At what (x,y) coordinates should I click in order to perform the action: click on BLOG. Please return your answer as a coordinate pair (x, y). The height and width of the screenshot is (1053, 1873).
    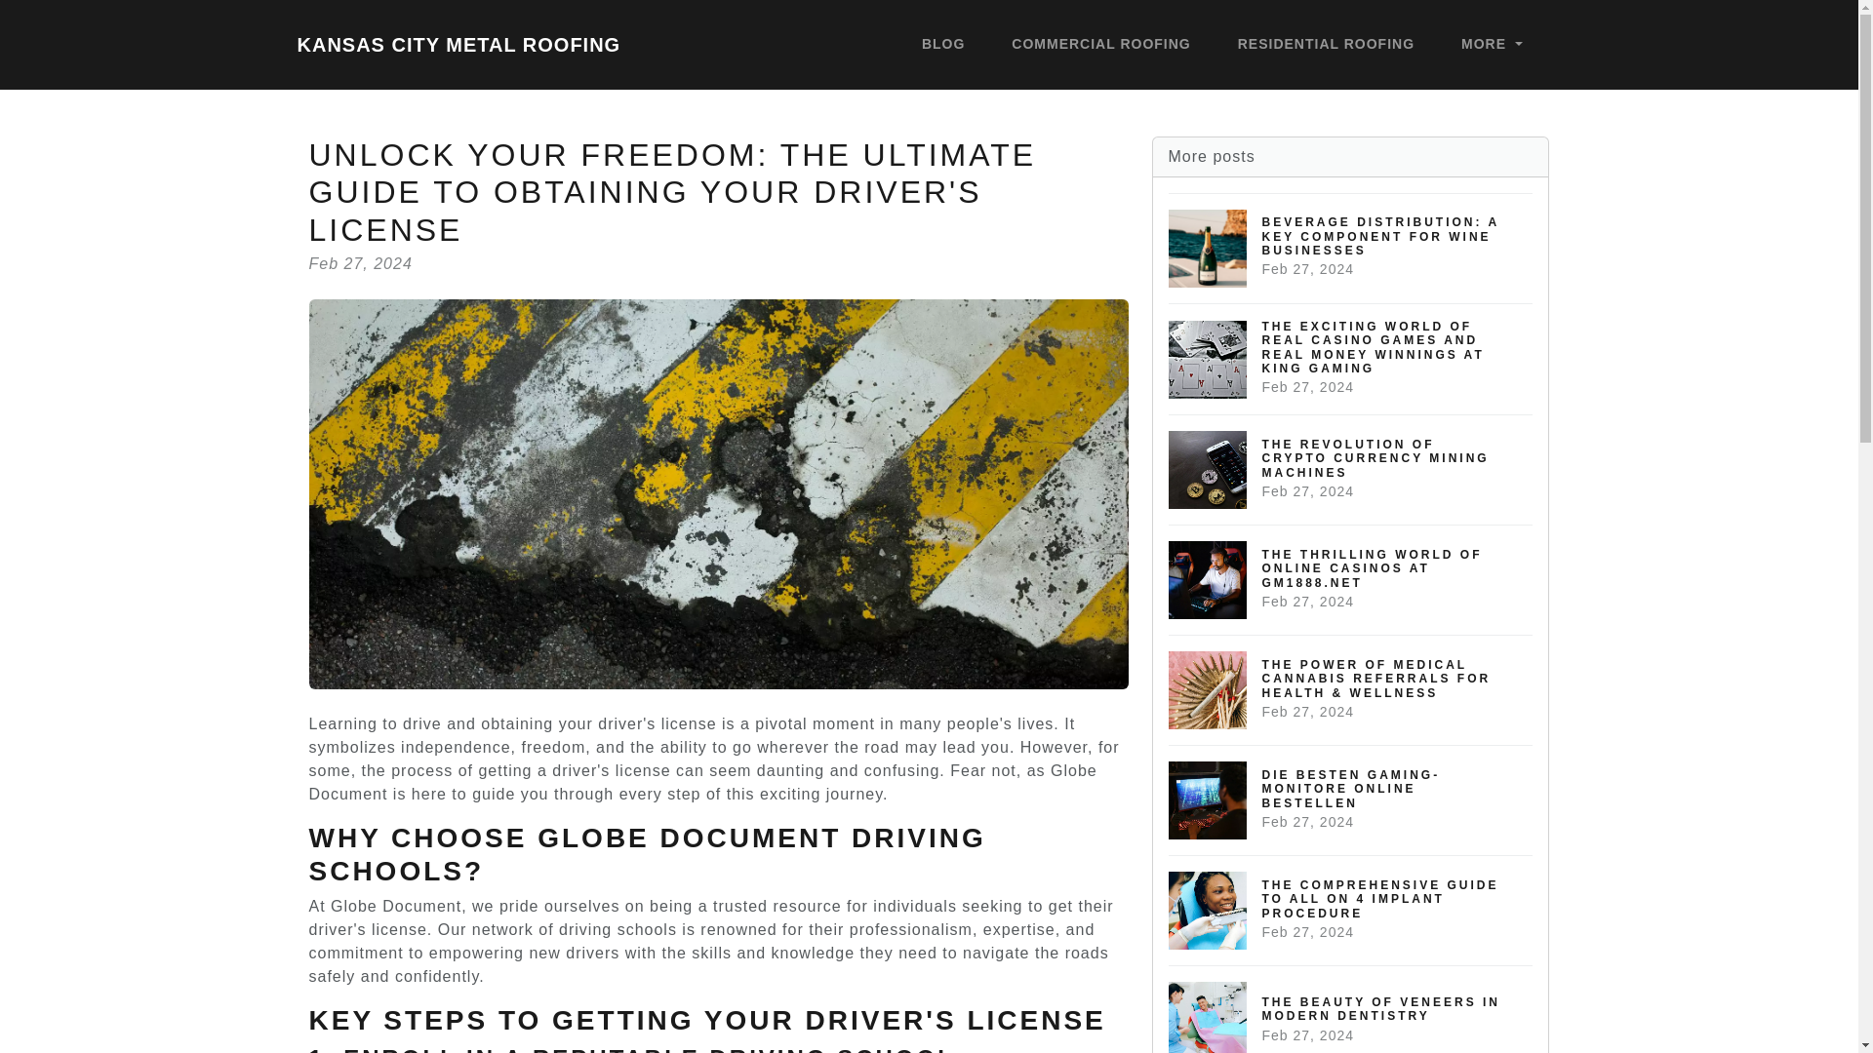
    Looking at the image, I should click on (1351, 1009).